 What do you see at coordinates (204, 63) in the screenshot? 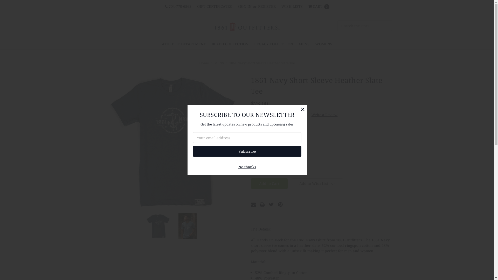
I see `Home` at bounding box center [204, 63].